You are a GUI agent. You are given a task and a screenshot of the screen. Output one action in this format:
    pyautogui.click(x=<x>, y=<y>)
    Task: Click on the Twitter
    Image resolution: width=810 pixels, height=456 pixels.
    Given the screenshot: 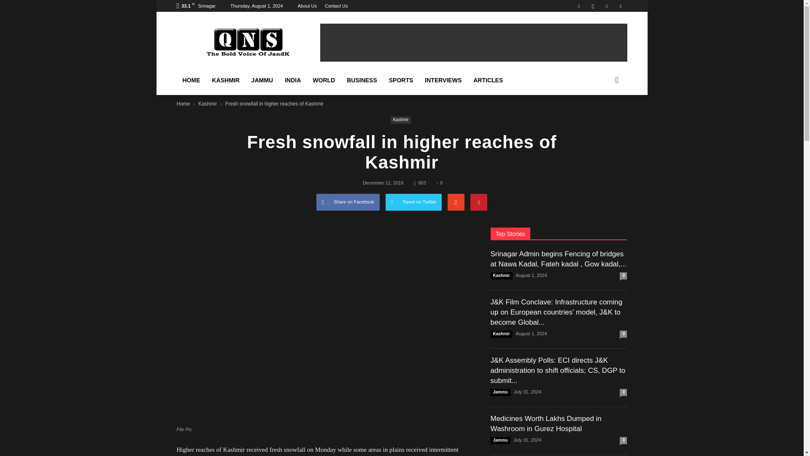 What is the action you would take?
    pyautogui.click(x=607, y=6)
    